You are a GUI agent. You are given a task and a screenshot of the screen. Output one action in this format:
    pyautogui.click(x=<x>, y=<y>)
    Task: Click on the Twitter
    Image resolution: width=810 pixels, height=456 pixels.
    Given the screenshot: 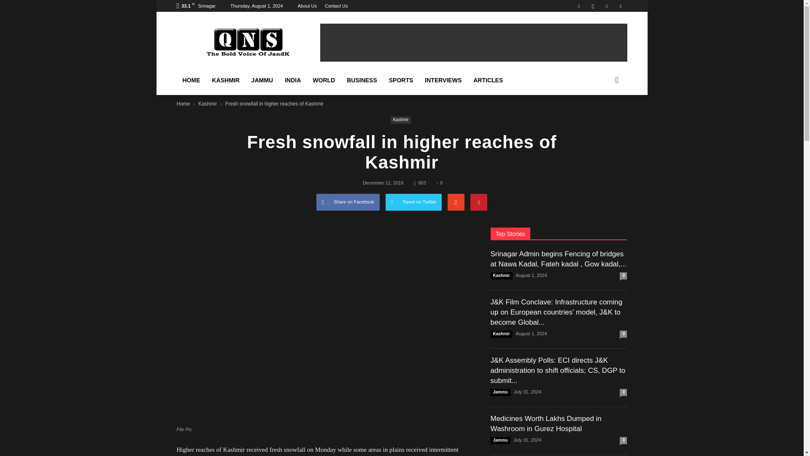 What is the action you would take?
    pyautogui.click(x=607, y=6)
    